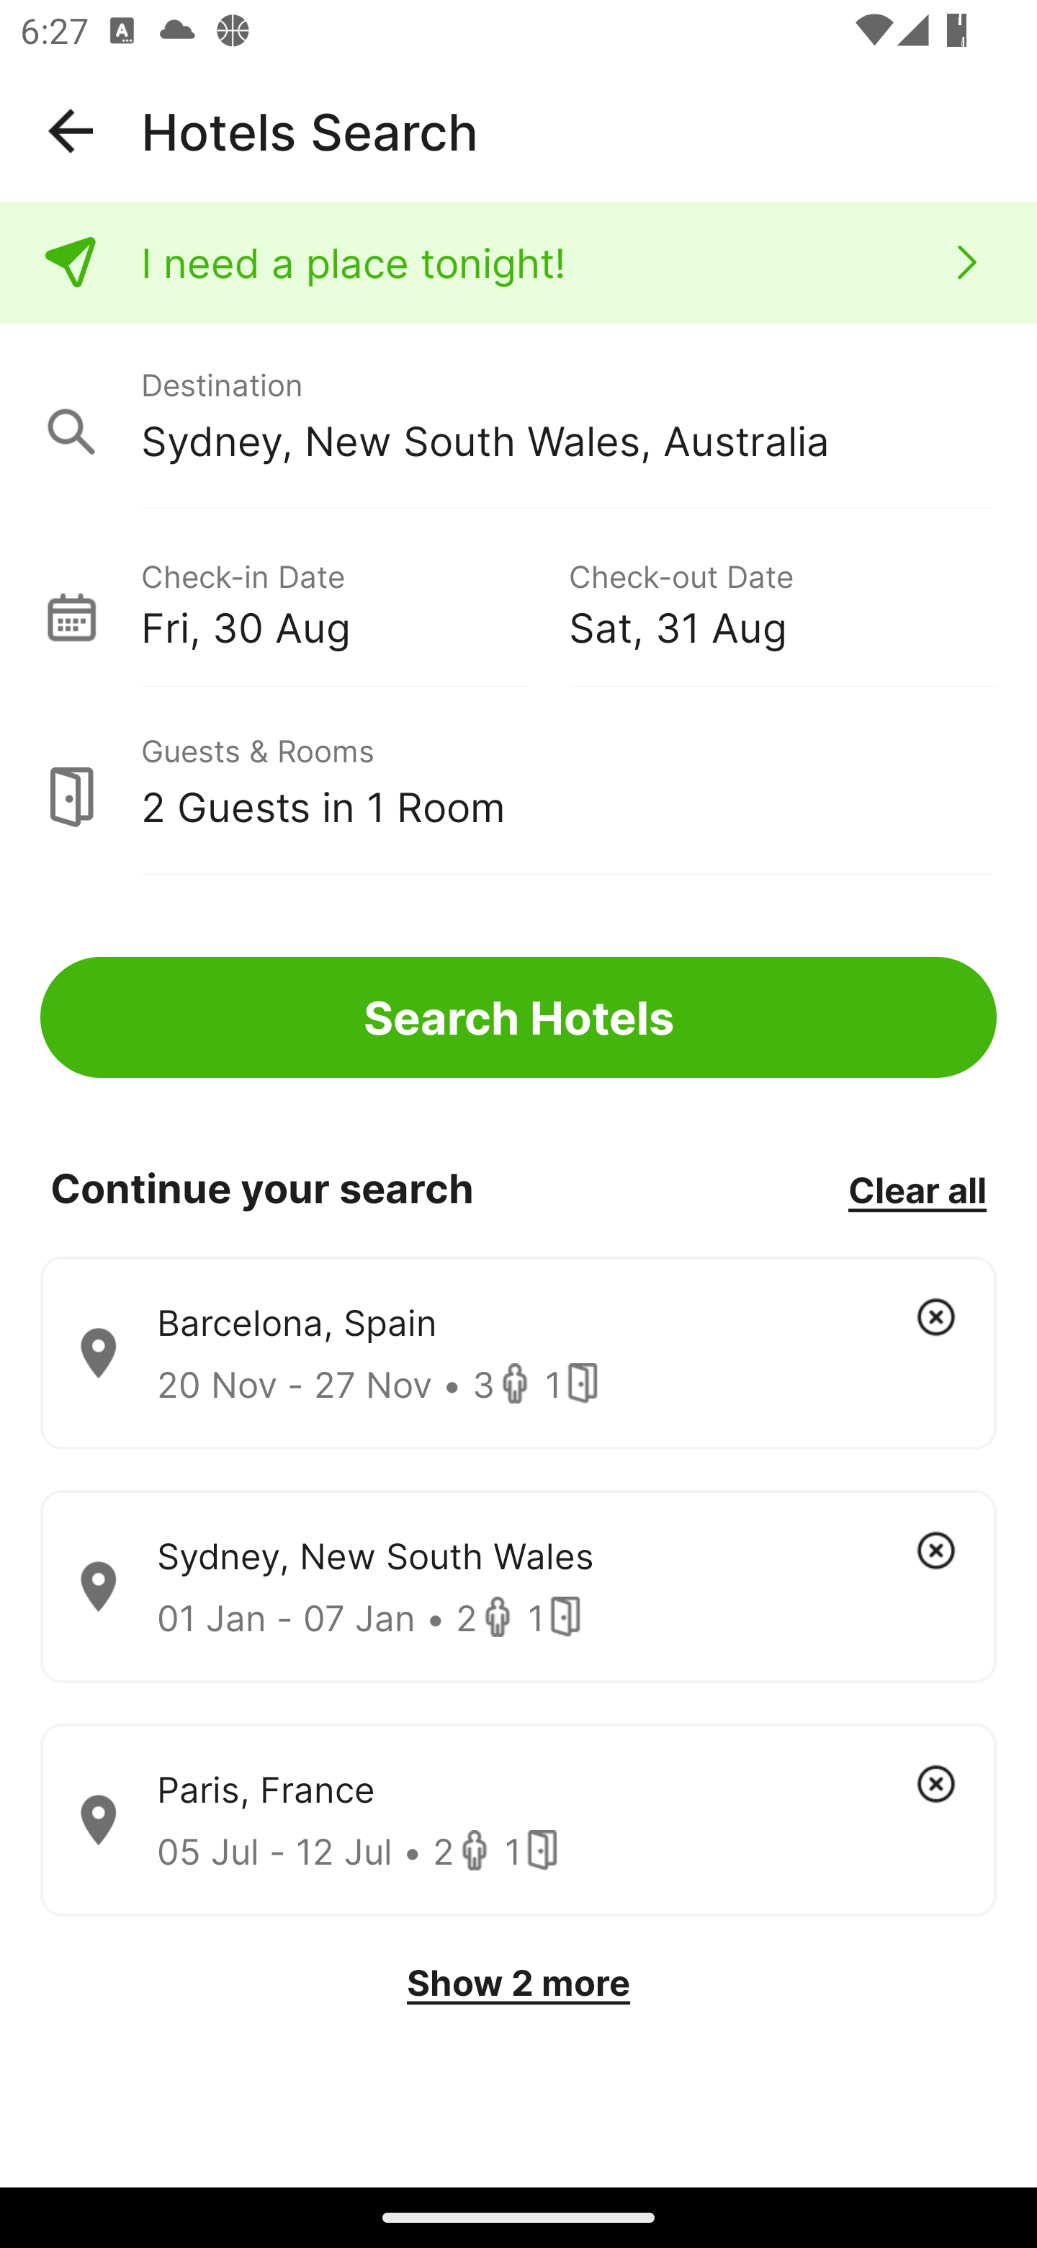  What do you see at coordinates (518, 262) in the screenshot?
I see `I need a place tonight!` at bounding box center [518, 262].